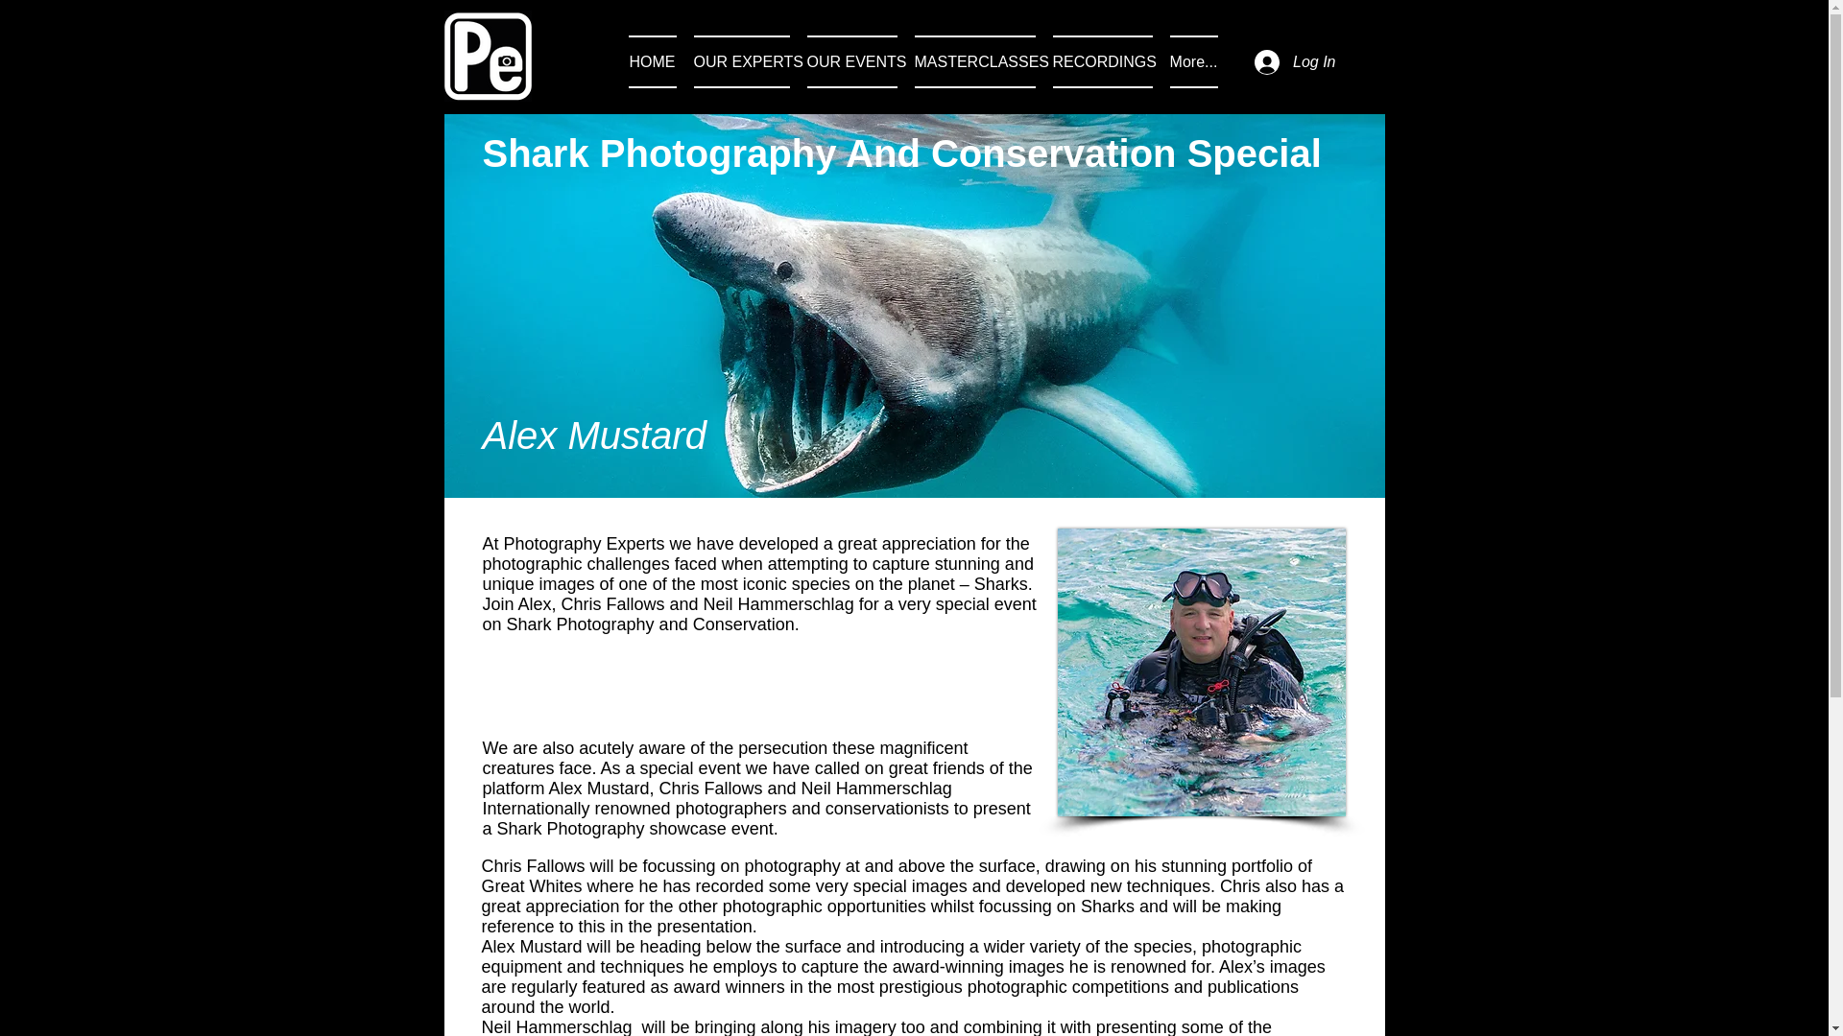 This screenshot has height=1036, width=1843. What do you see at coordinates (1102, 61) in the screenshot?
I see `RECORDINGS` at bounding box center [1102, 61].